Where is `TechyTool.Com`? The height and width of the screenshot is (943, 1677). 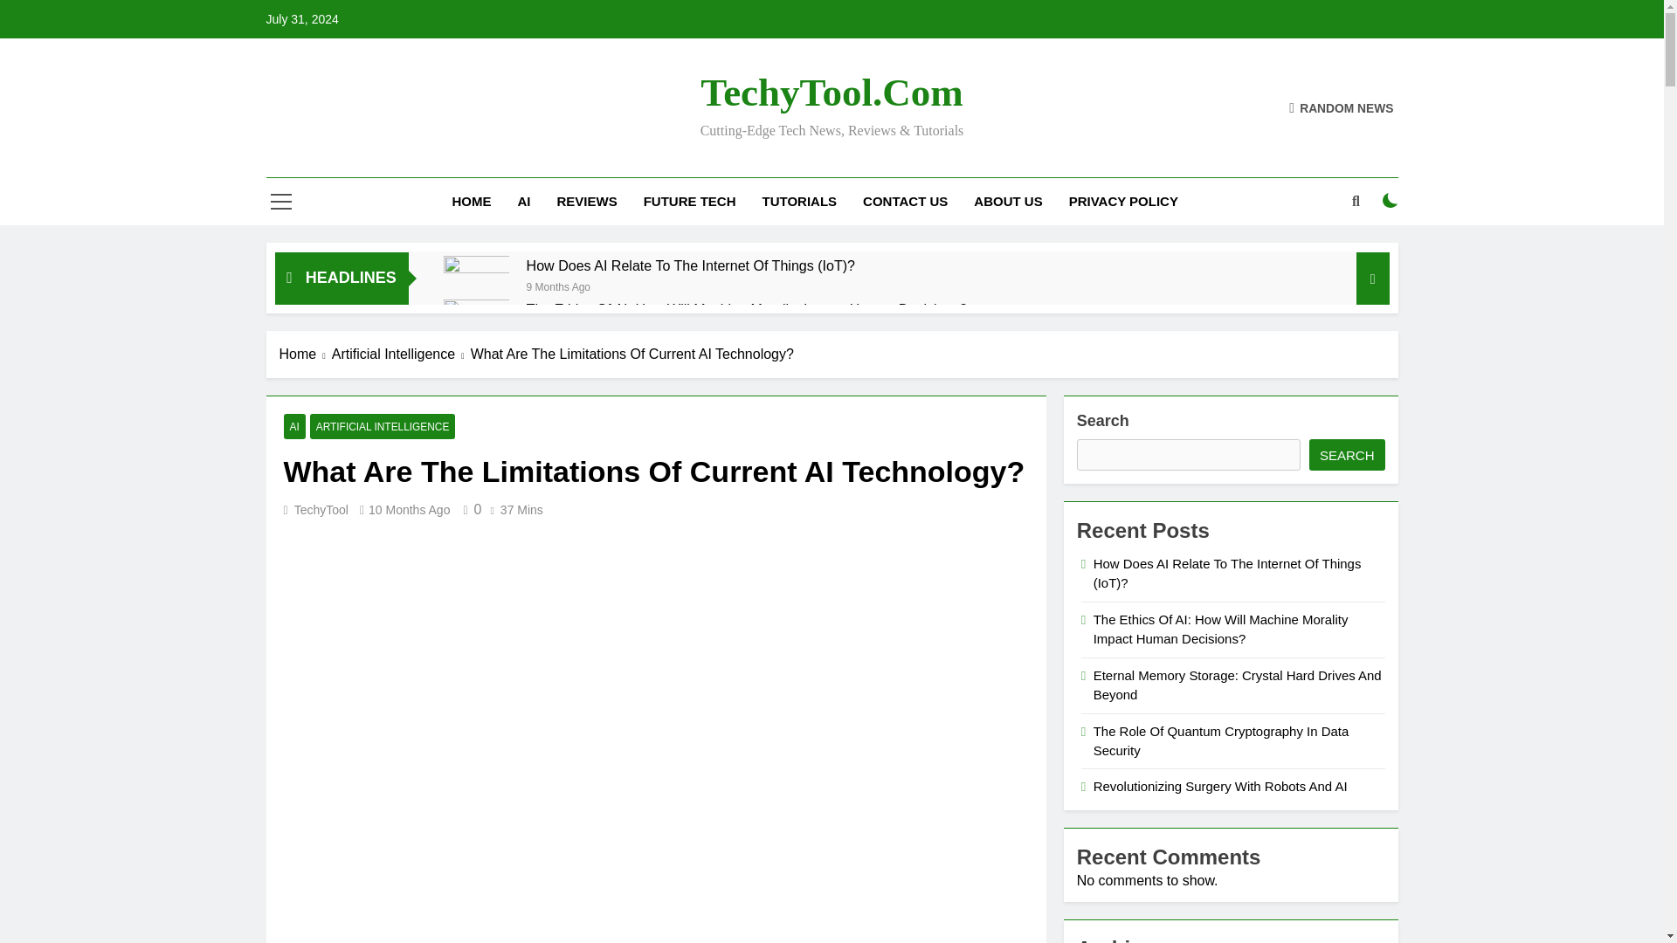 TechyTool.Com is located at coordinates (832, 93).